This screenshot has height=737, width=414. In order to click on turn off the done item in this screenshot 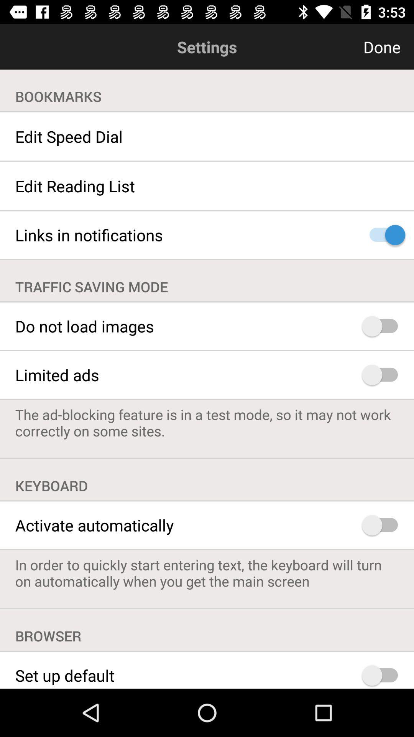, I will do `click(345, 47)`.